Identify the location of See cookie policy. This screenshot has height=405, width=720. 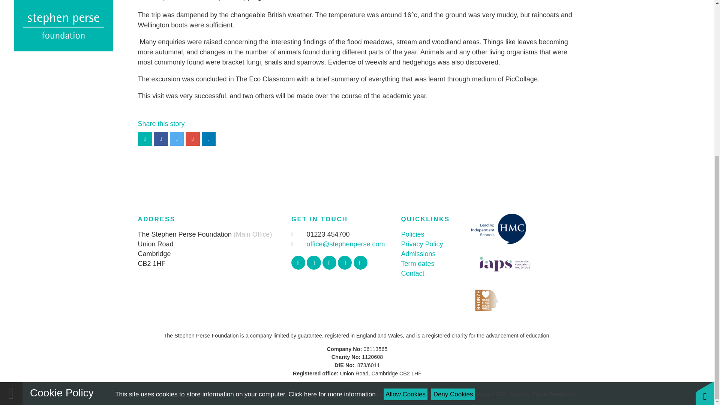
(331, 144).